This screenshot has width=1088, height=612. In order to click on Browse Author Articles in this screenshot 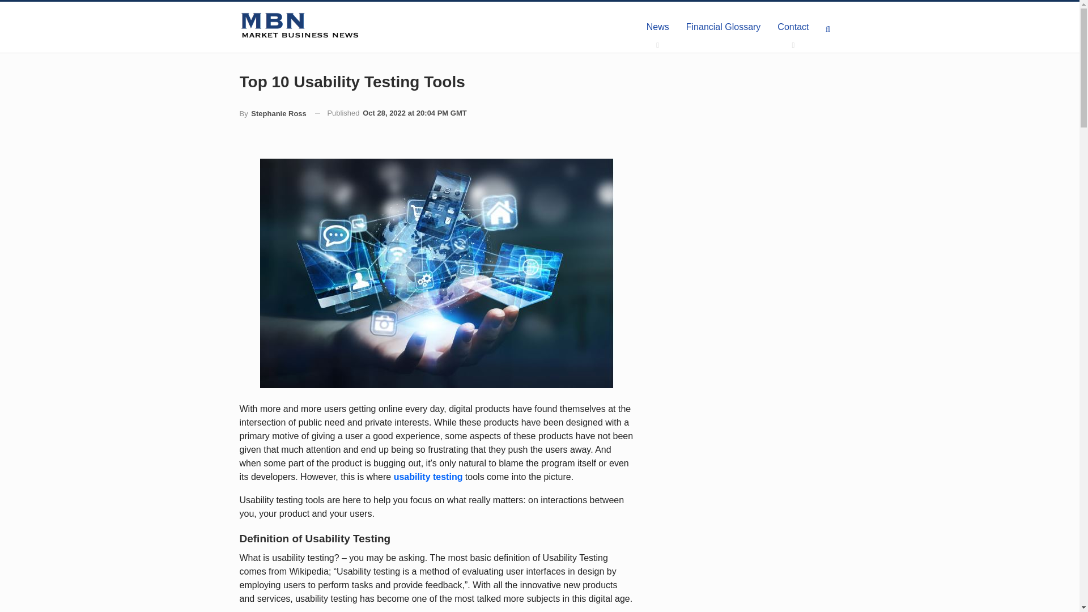, I will do `click(272, 113)`.